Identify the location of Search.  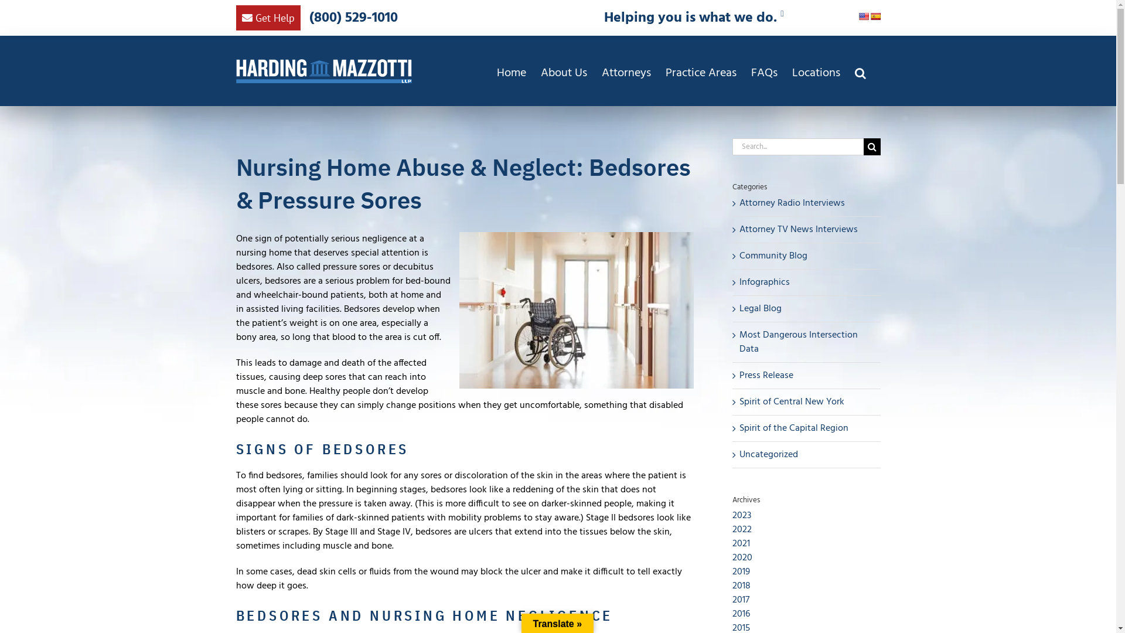
(860, 72).